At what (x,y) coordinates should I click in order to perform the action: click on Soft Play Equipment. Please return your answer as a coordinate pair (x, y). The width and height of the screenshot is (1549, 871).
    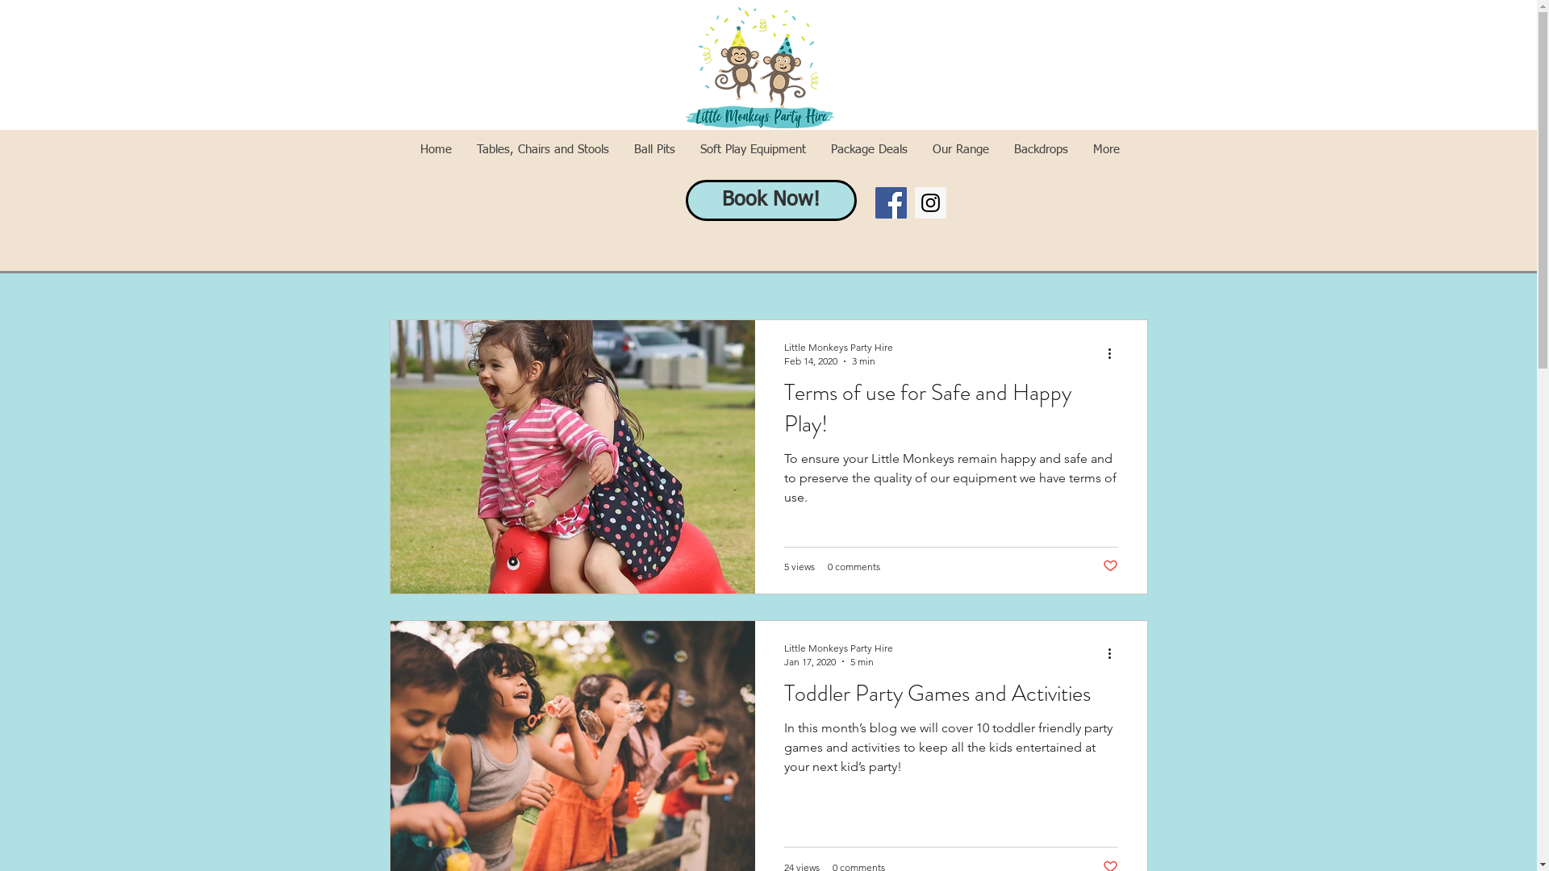
    Looking at the image, I should click on (752, 150).